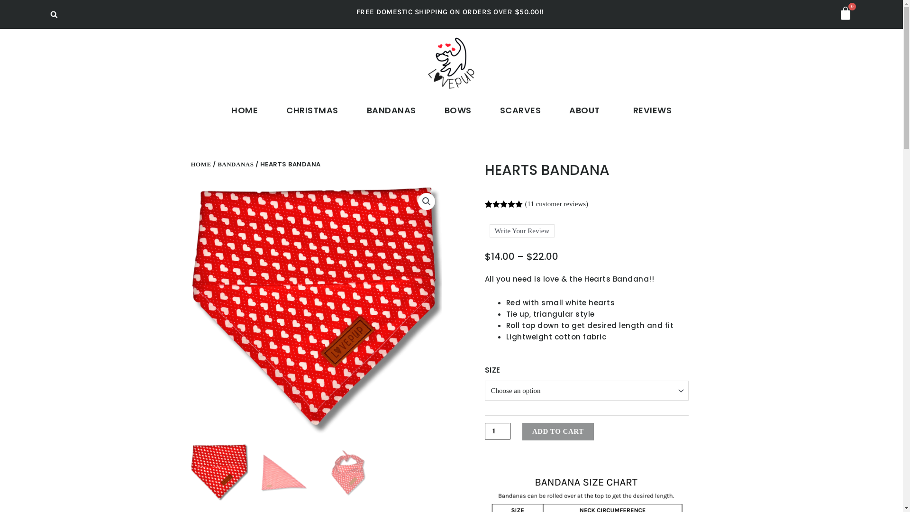  What do you see at coordinates (312, 110) in the screenshot?
I see `CHRISTMAS` at bounding box center [312, 110].